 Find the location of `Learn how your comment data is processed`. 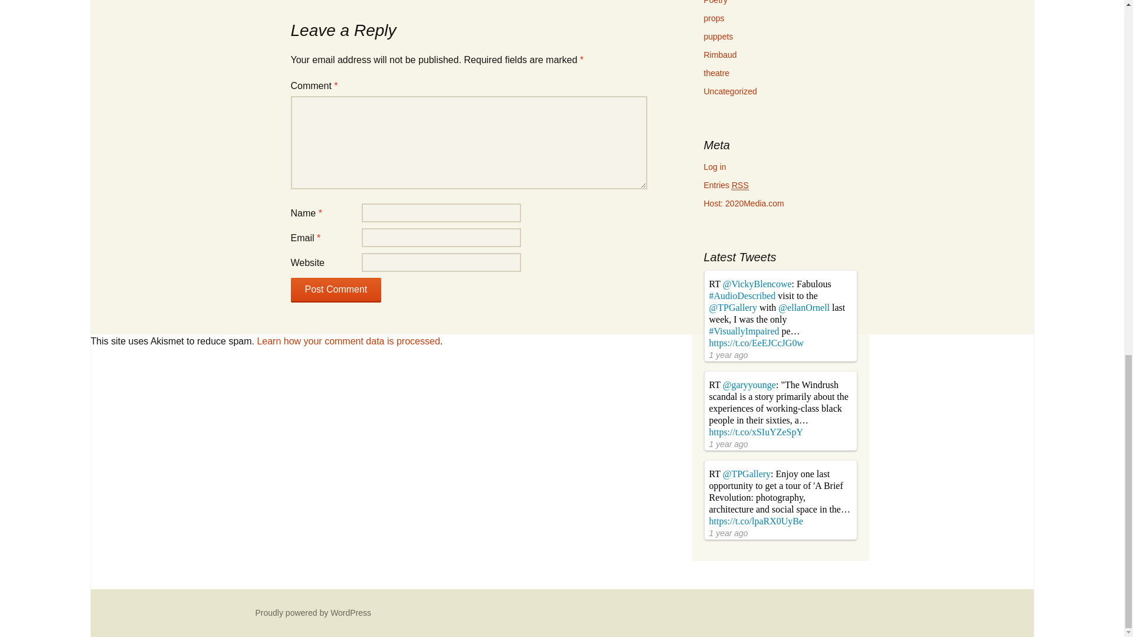

Learn how your comment data is processed is located at coordinates (348, 341).